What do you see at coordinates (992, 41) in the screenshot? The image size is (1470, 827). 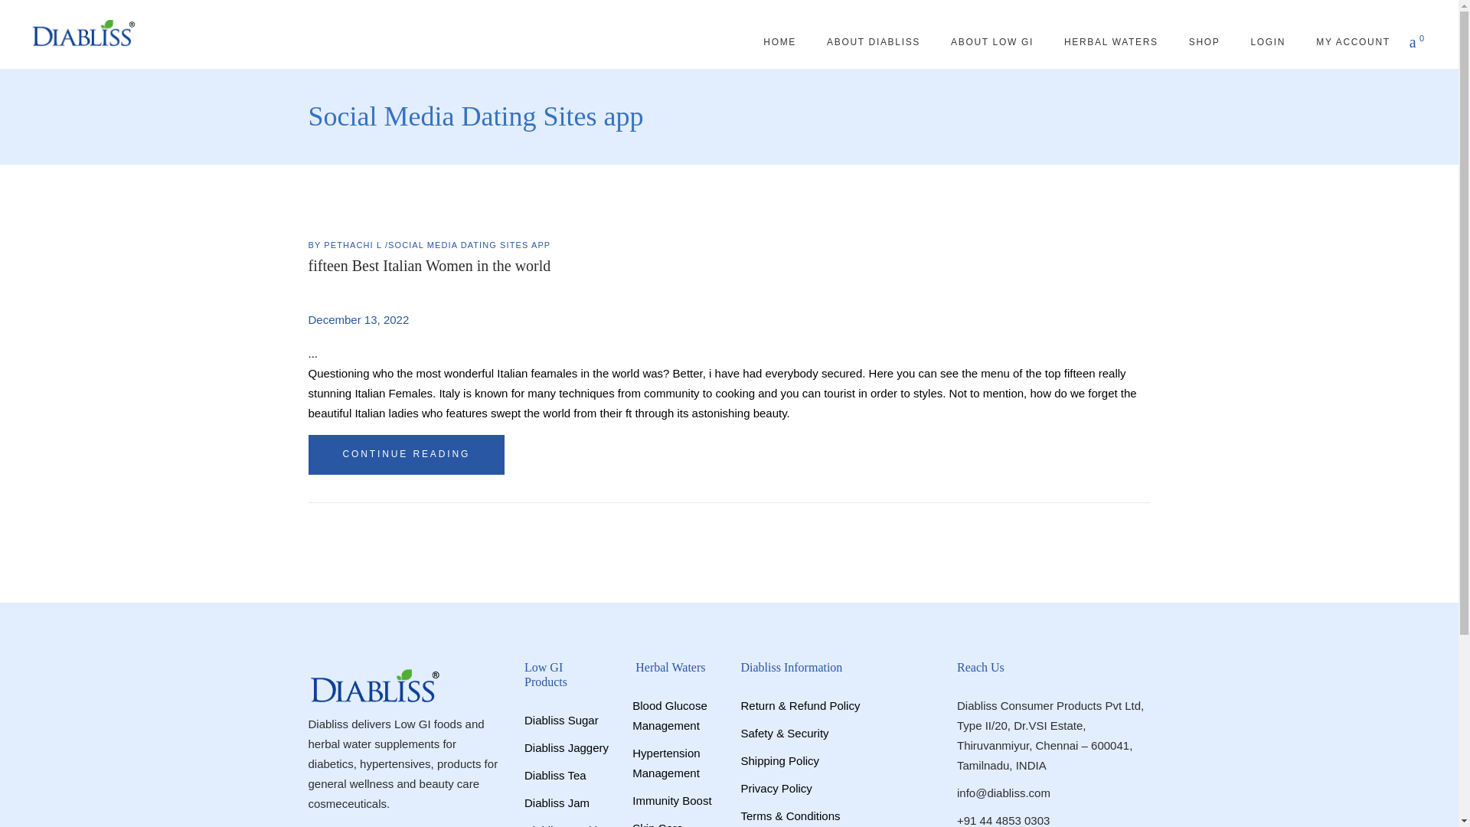 I see `ABOUT LOW GI` at bounding box center [992, 41].